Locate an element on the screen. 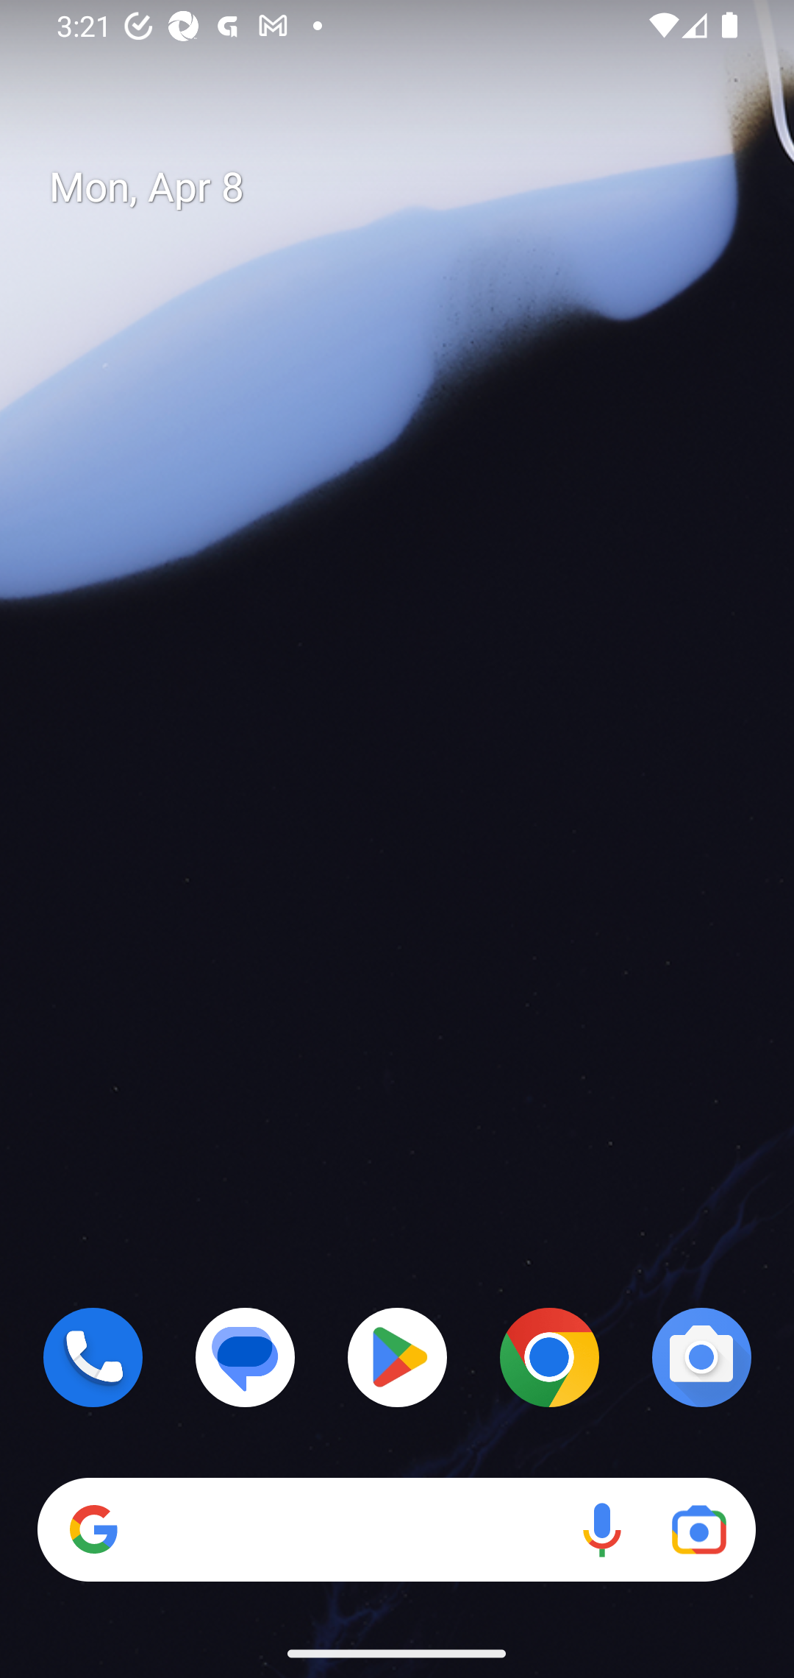 This screenshot has height=1678, width=794. Play Store is located at coordinates (397, 1357).